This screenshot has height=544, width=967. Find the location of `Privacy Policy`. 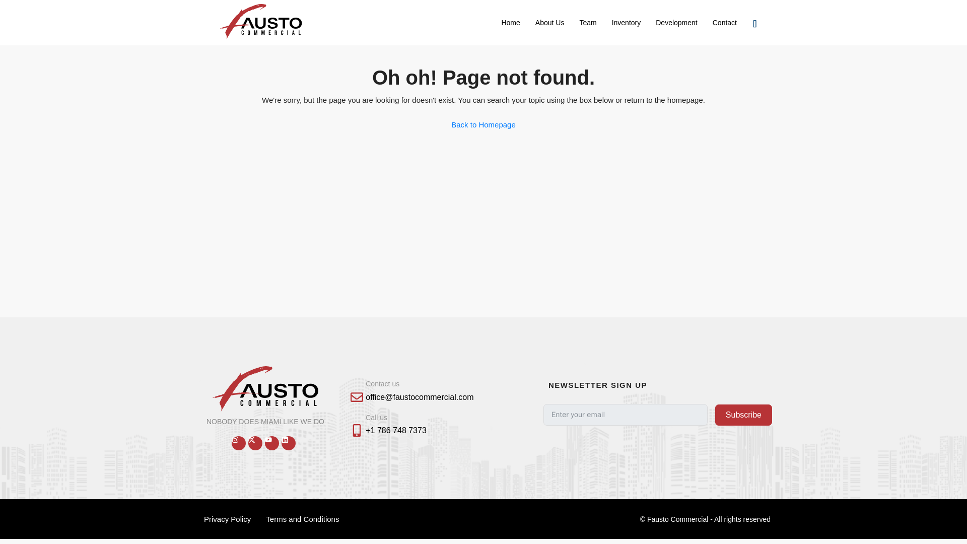

Privacy Policy is located at coordinates (227, 519).